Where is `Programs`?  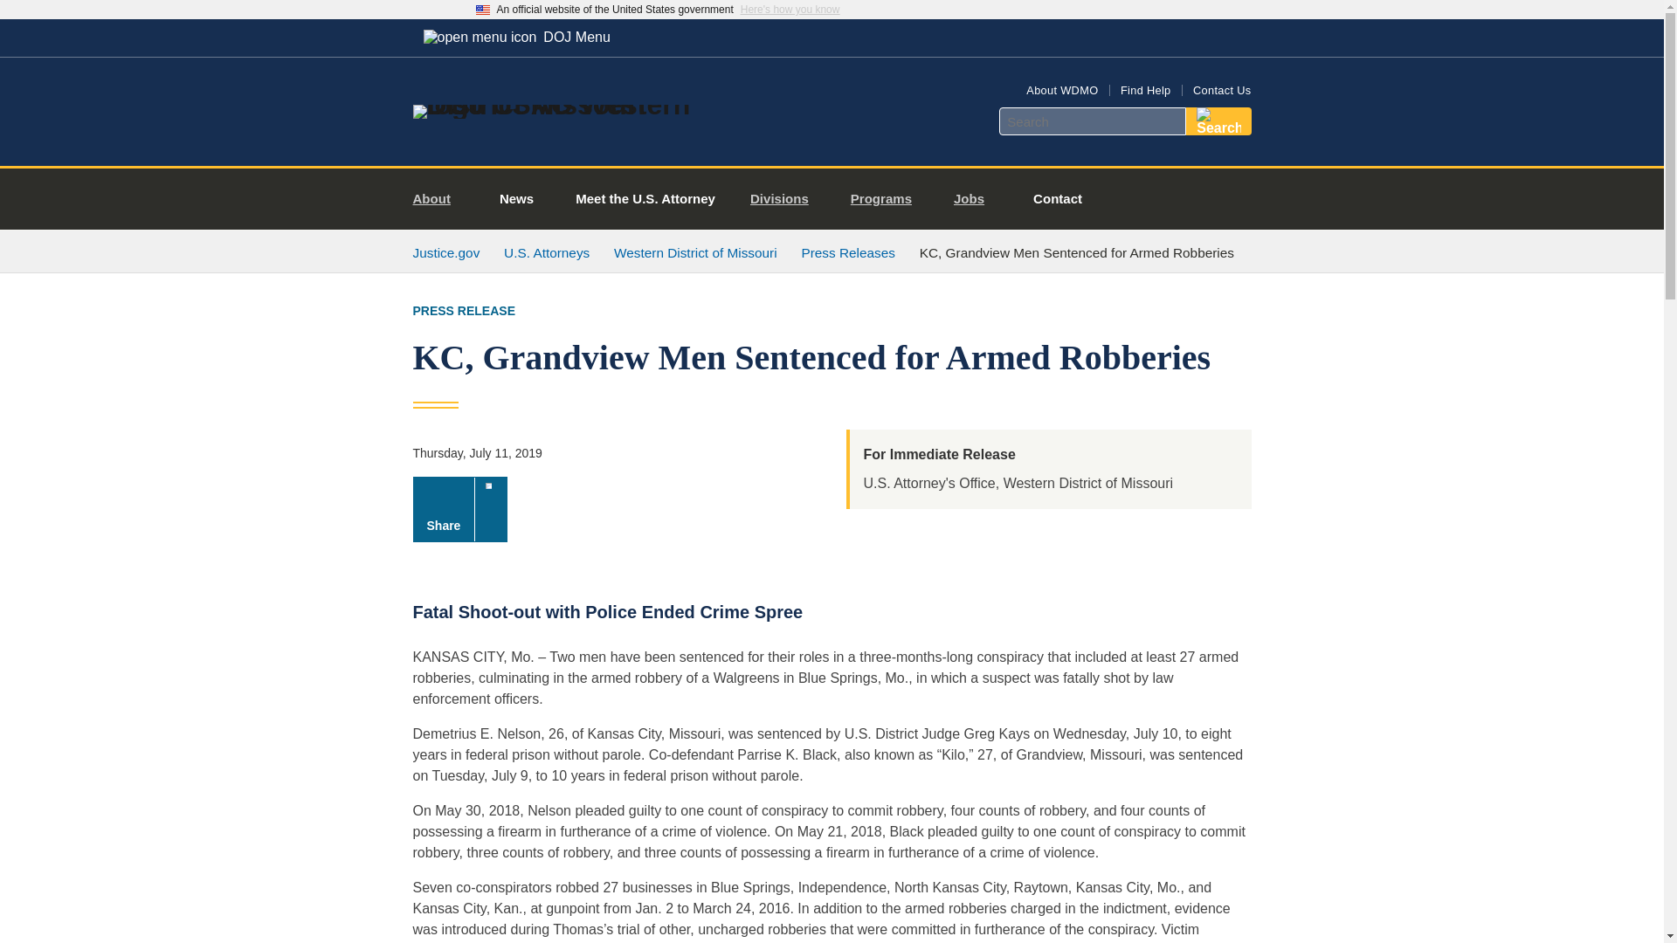
Programs is located at coordinates (887, 199).